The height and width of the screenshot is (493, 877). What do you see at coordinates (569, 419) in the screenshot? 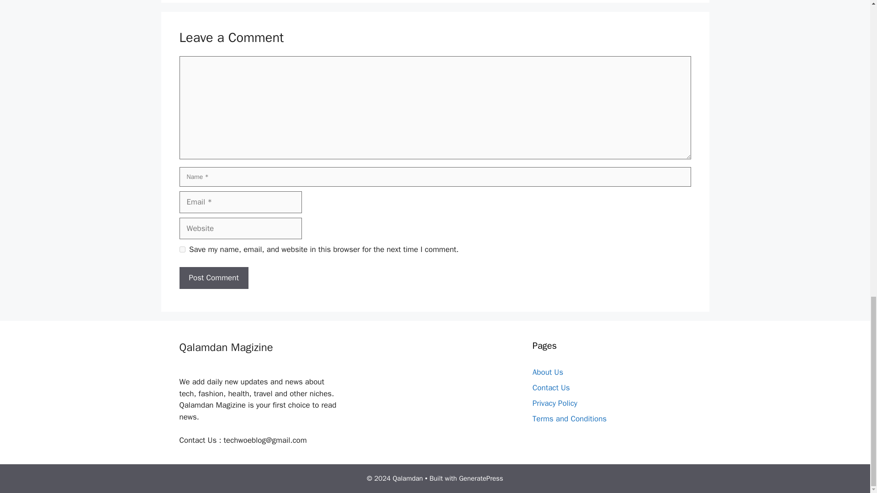
I see `Terms and Conditions` at bounding box center [569, 419].